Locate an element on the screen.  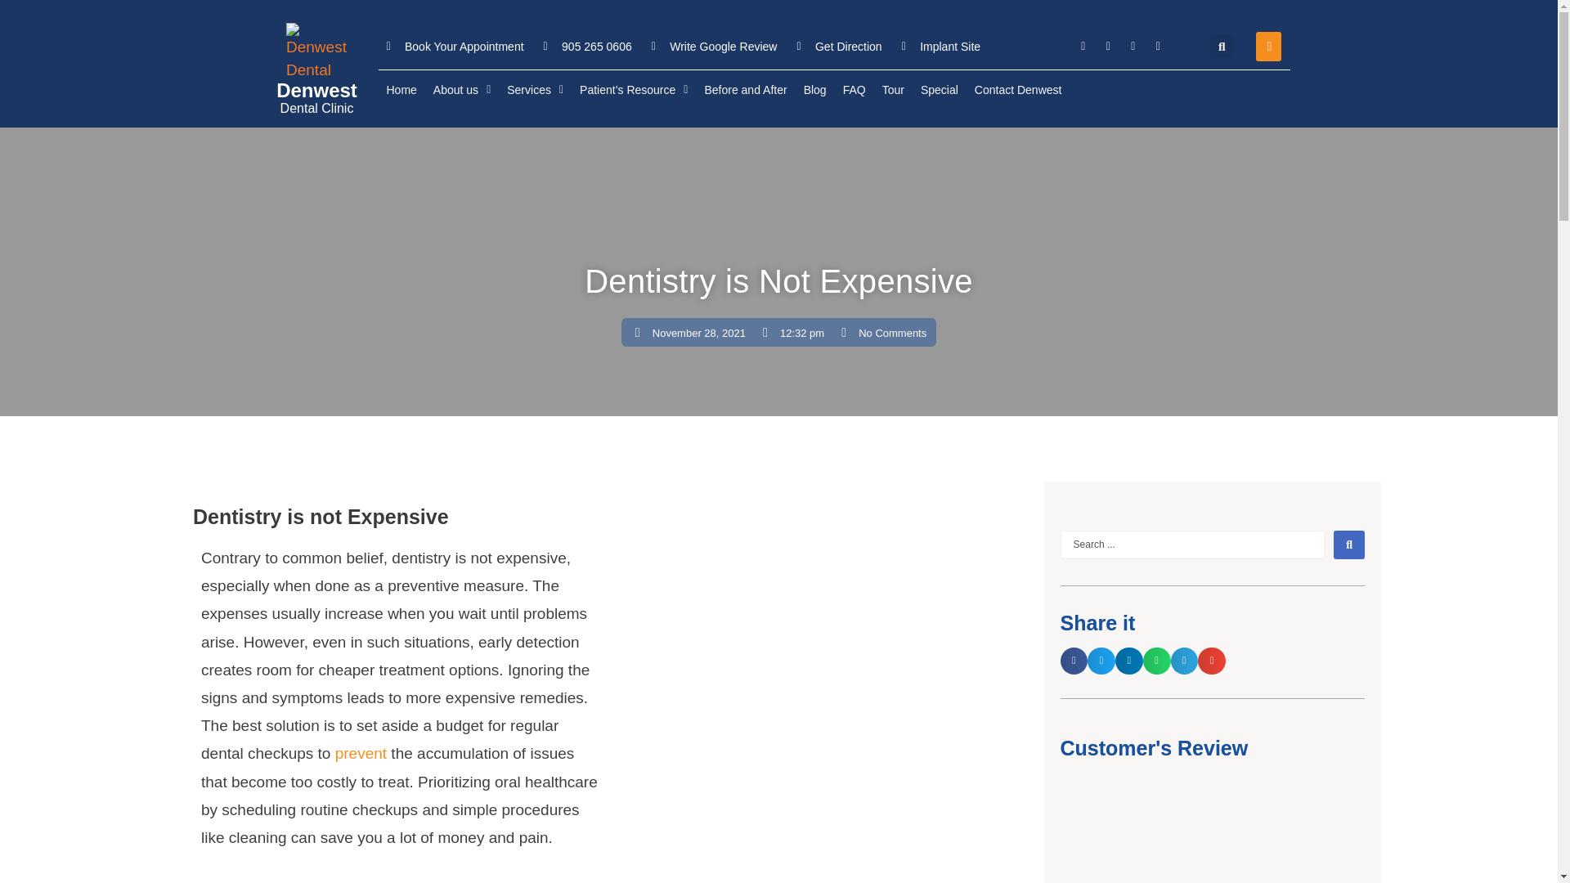
Home is located at coordinates (401, 90).